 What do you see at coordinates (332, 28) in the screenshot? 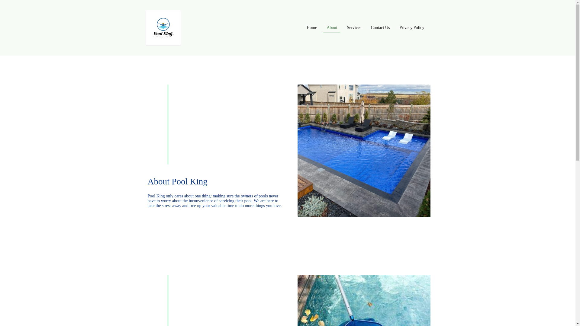
I see `About` at bounding box center [332, 28].